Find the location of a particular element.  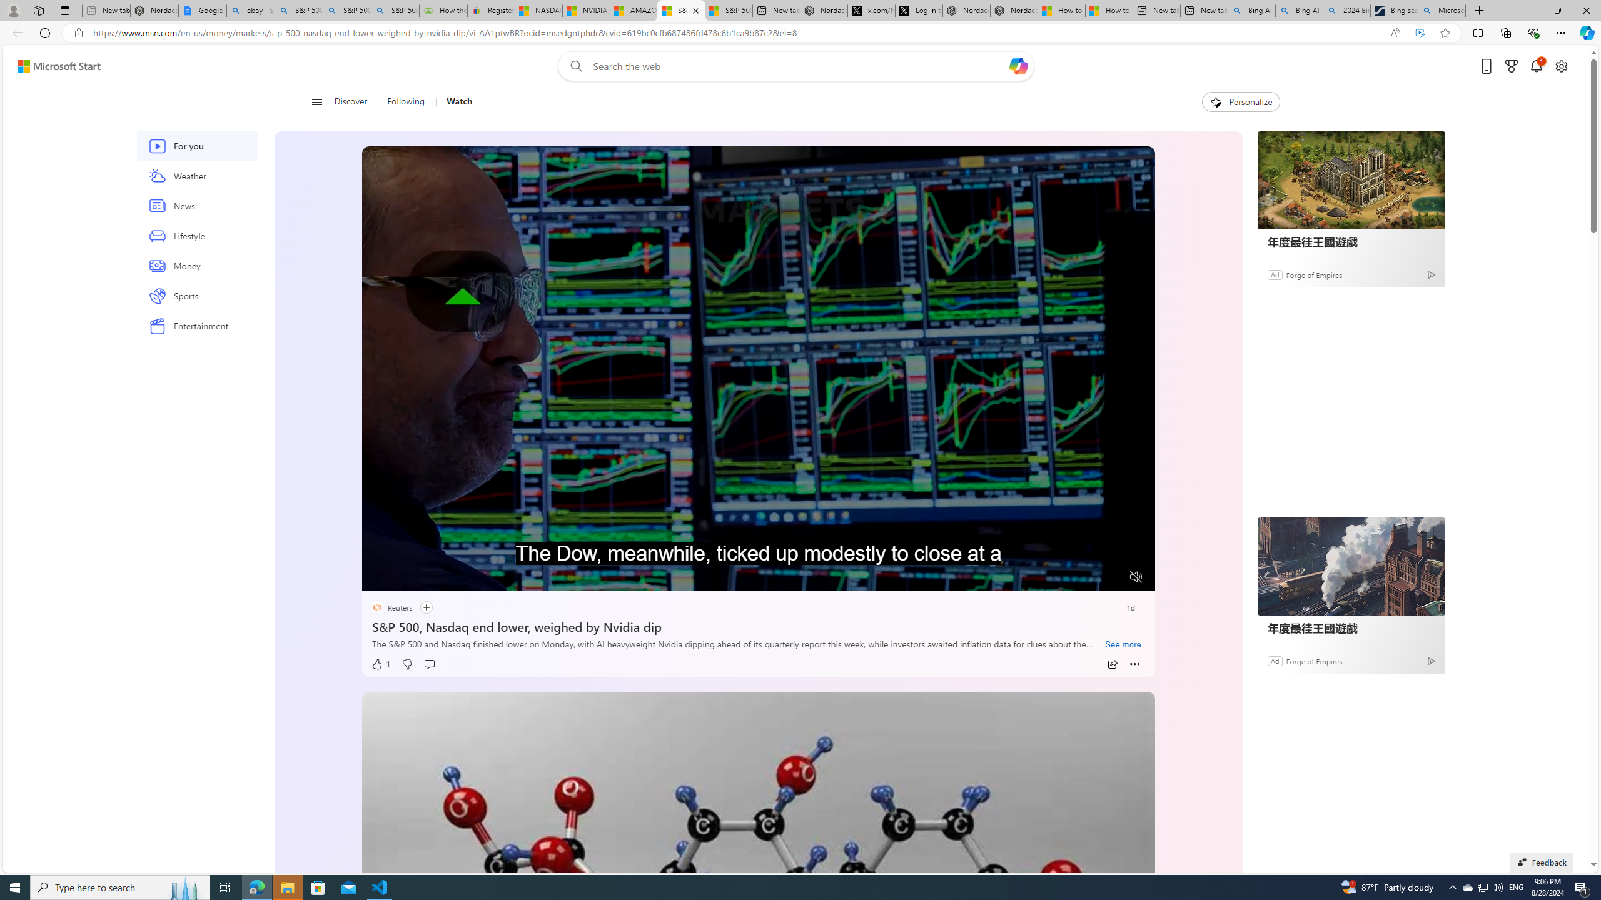

Feedback is located at coordinates (1542, 862).